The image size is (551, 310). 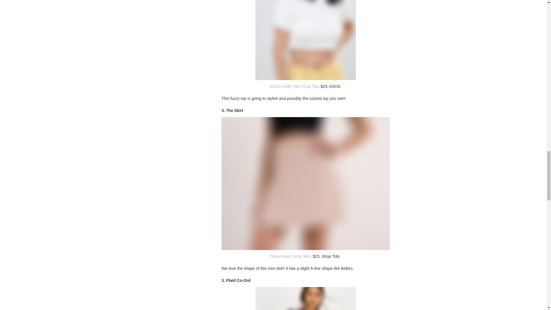 What do you see at coordinates (293, 86) in the screenshot?
I see `ASOS Fluffy Yarn Crop Top` at bounding box center [293, 86].